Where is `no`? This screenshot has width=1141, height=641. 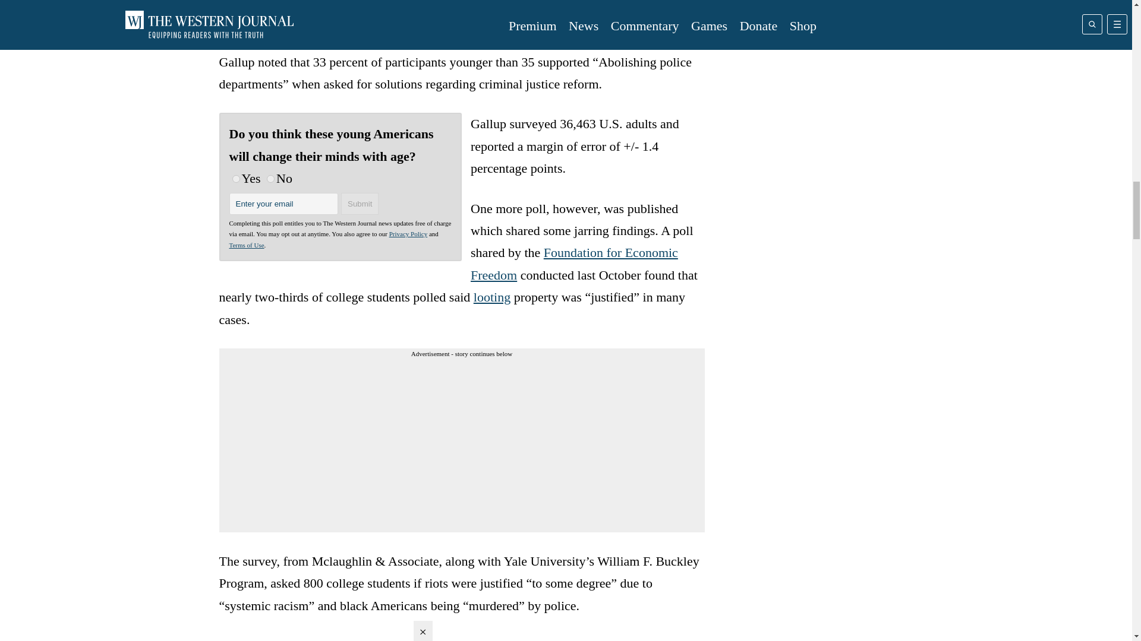
no is located at coordinates (271, 178).